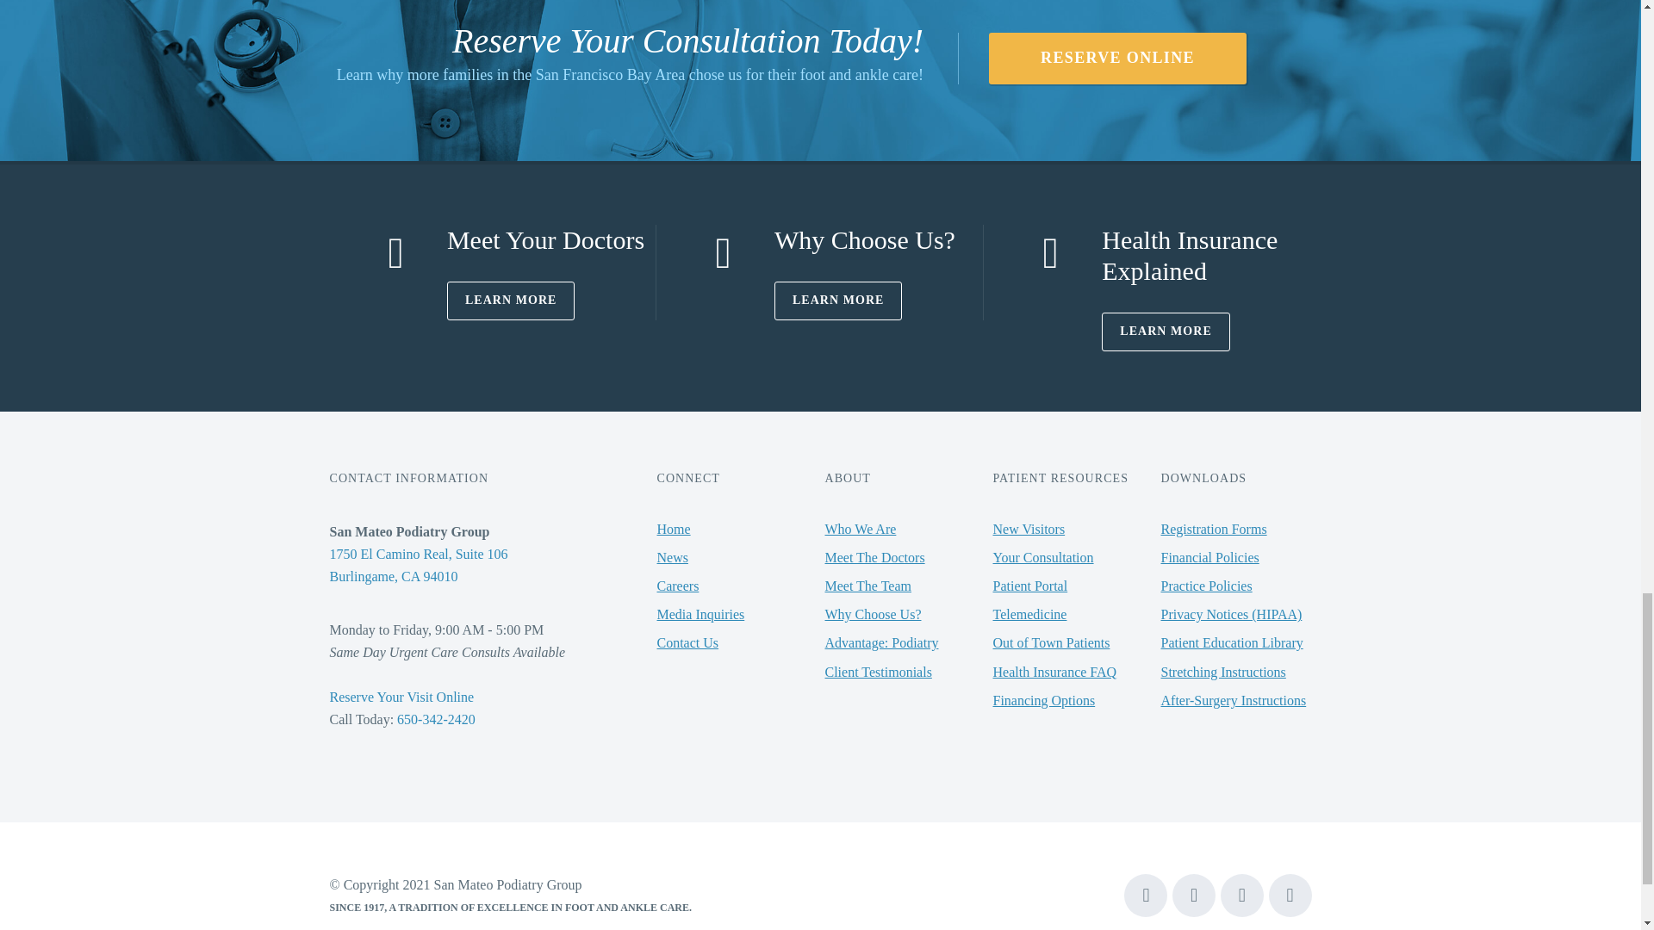 This screenshot has width=1654, height=930. What do you see at coordinates (393, 576) in the screenshot?
I see `Burlingame, CA 94010` at bounding box center [393, 576].